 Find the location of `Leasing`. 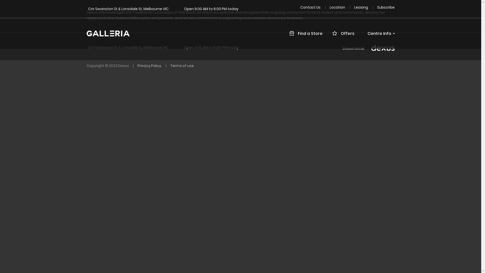

Leasing is located at coordinates (361, 7).